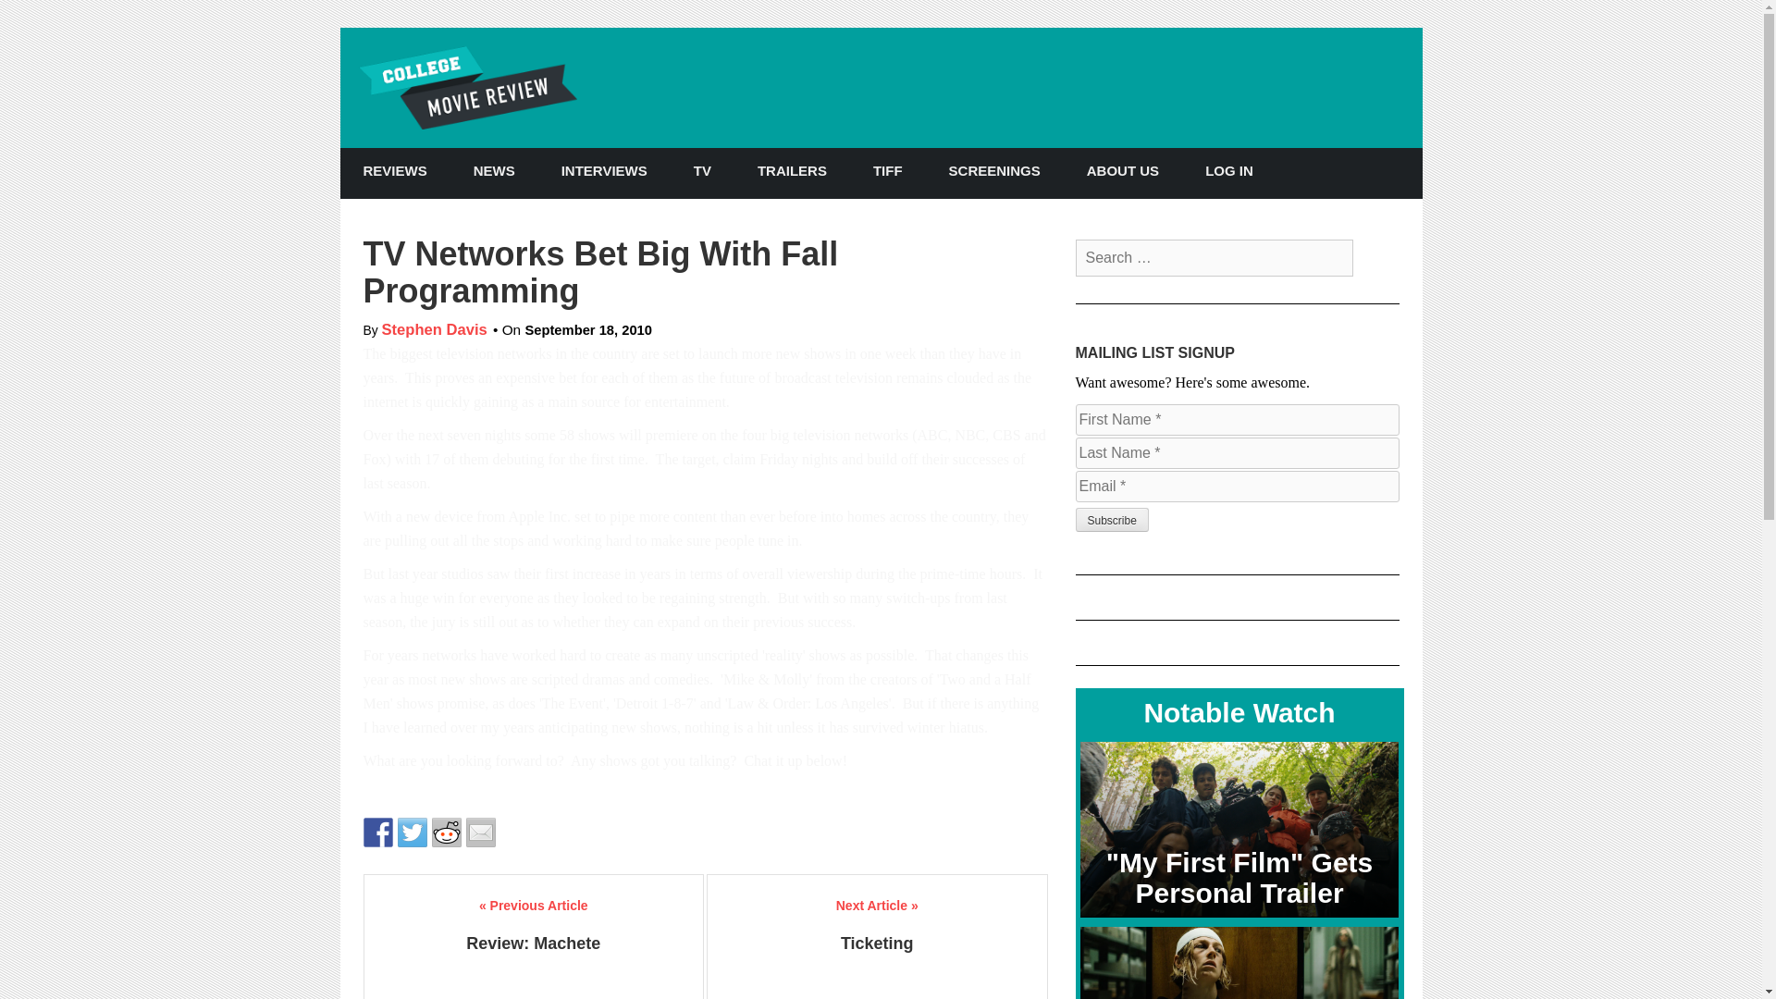 The image size is (1776, 999). Describe the element at coordinates (1123, 170) in the screenshot. I see `ABOUT US` at that location.